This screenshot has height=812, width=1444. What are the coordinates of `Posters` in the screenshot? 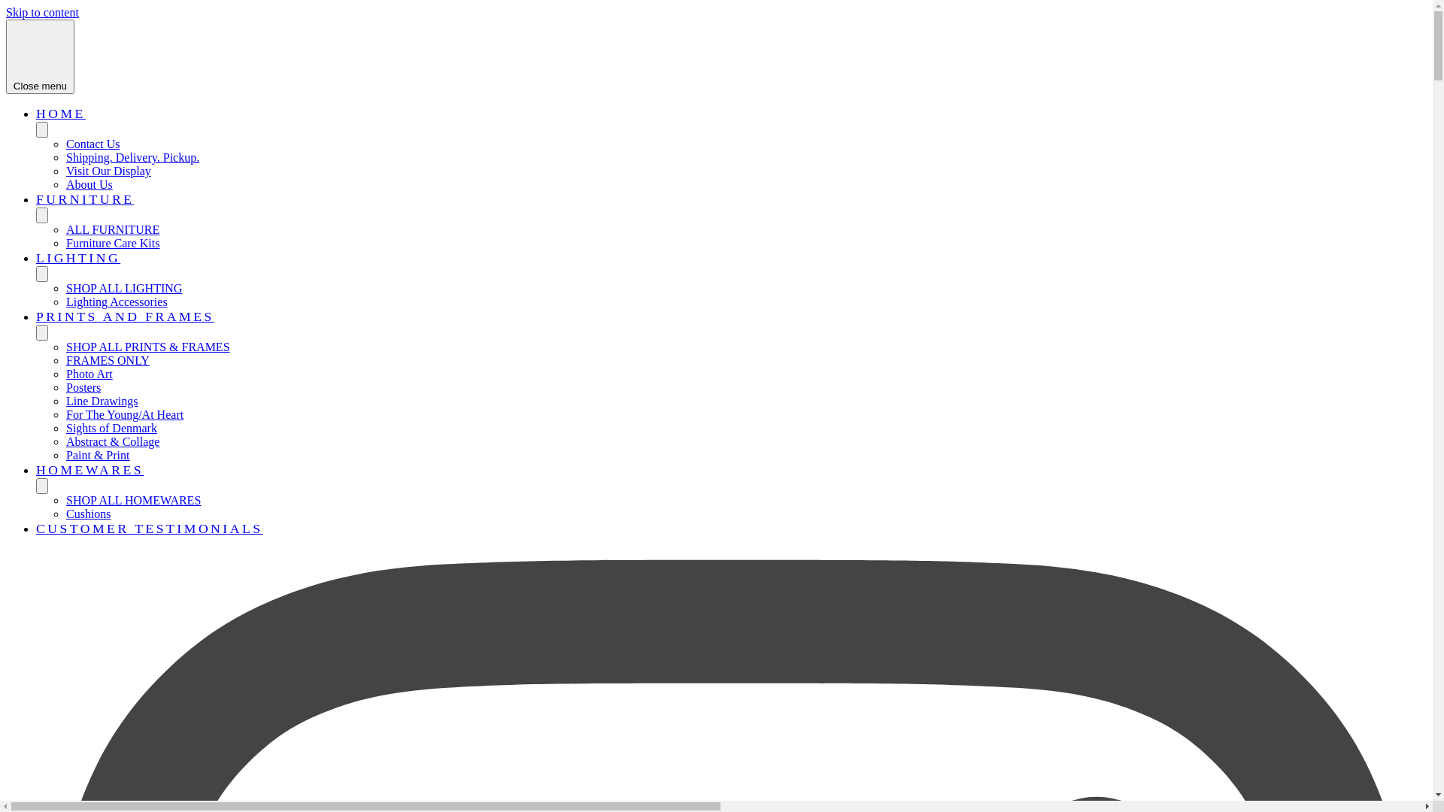 It's located at (83, 388).